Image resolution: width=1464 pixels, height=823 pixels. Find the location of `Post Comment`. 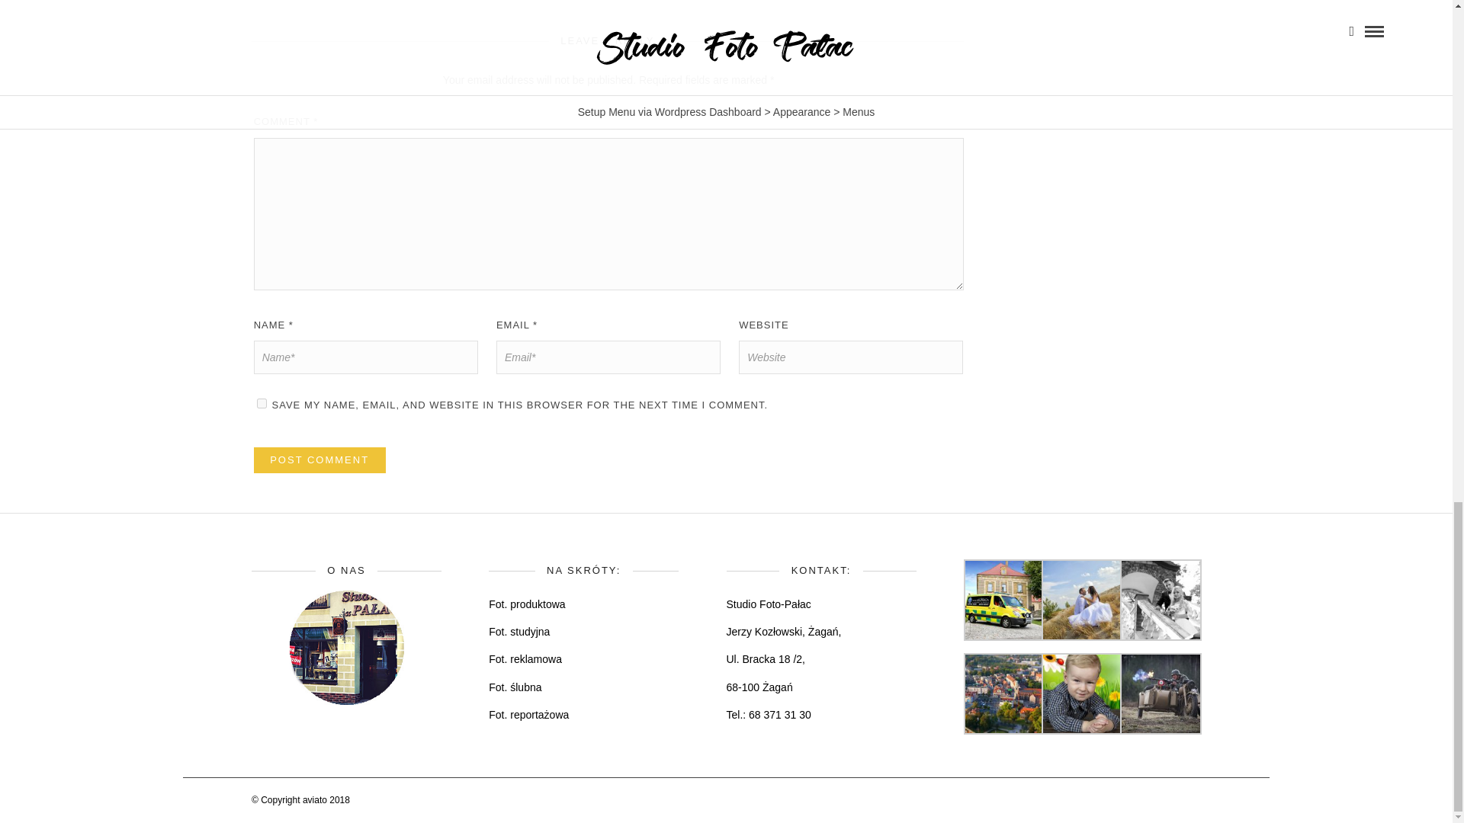

Post Comment is located at coordinates (319, 460).